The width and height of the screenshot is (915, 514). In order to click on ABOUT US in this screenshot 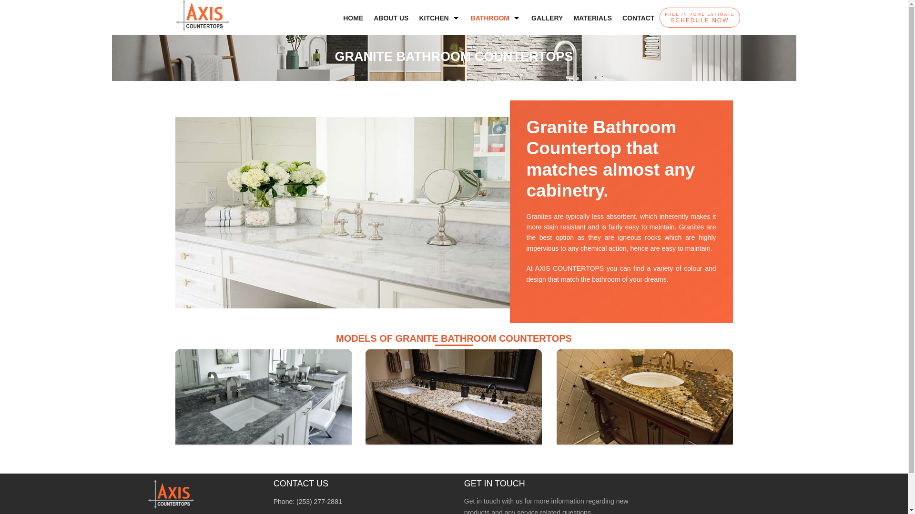, I will do `click(700, 18)`.